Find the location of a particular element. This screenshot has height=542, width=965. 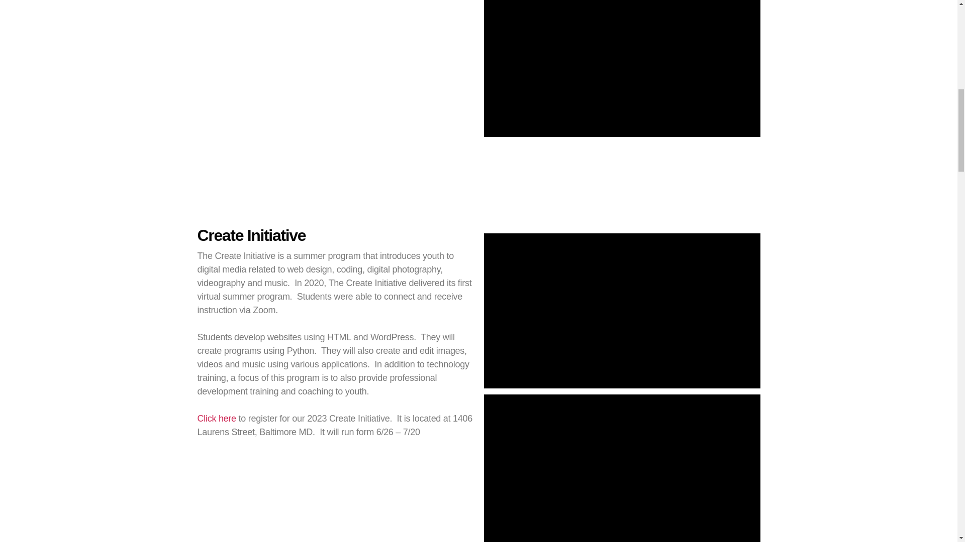

youtube Video Player is located at coordinates (621, 311).